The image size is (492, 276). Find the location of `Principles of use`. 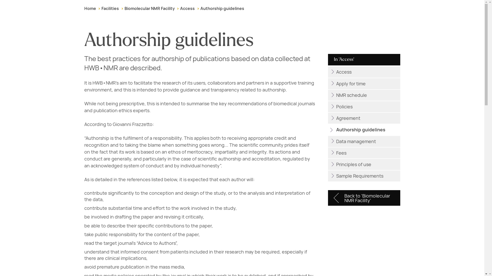

Principles of use is located at coordinates (364, 165).